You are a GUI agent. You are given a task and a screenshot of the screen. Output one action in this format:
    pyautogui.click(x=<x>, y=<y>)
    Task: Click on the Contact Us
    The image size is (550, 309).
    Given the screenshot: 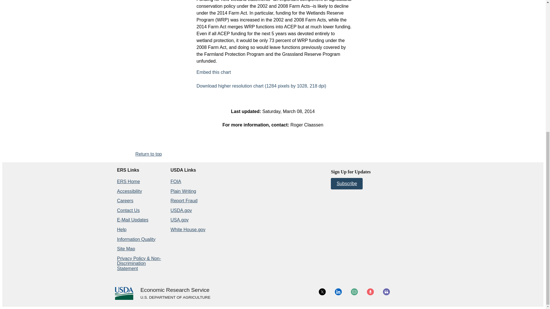 What is the action you would take?
    pyautogui.click(x=128, y=210)
    